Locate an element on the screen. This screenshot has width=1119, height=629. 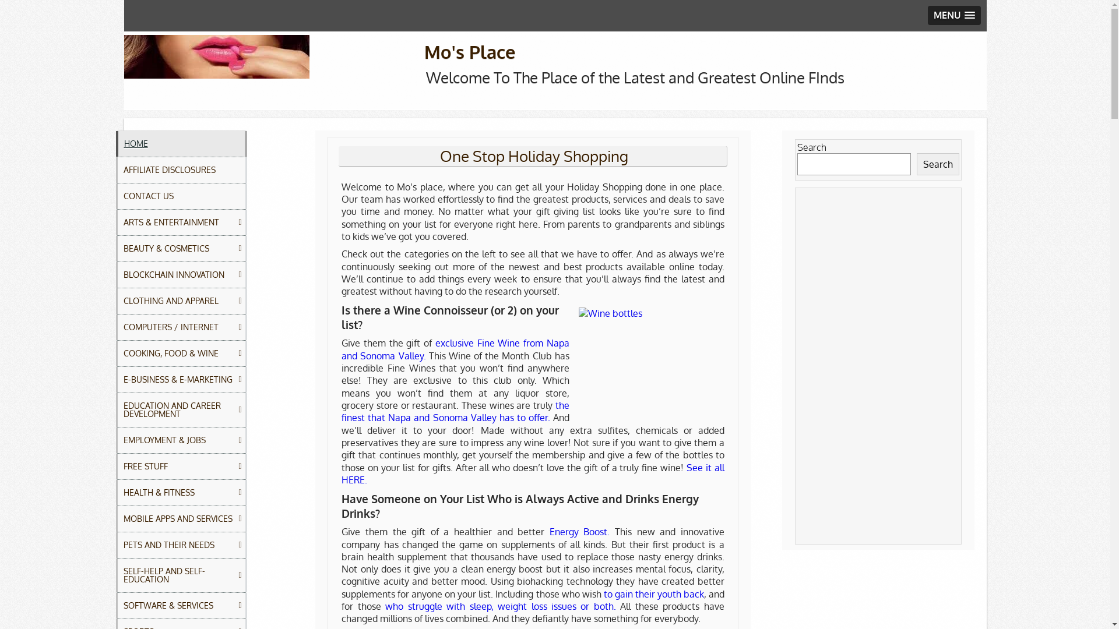
ARTS & ENTERTAINMENT is located at coordinates (181, 222).